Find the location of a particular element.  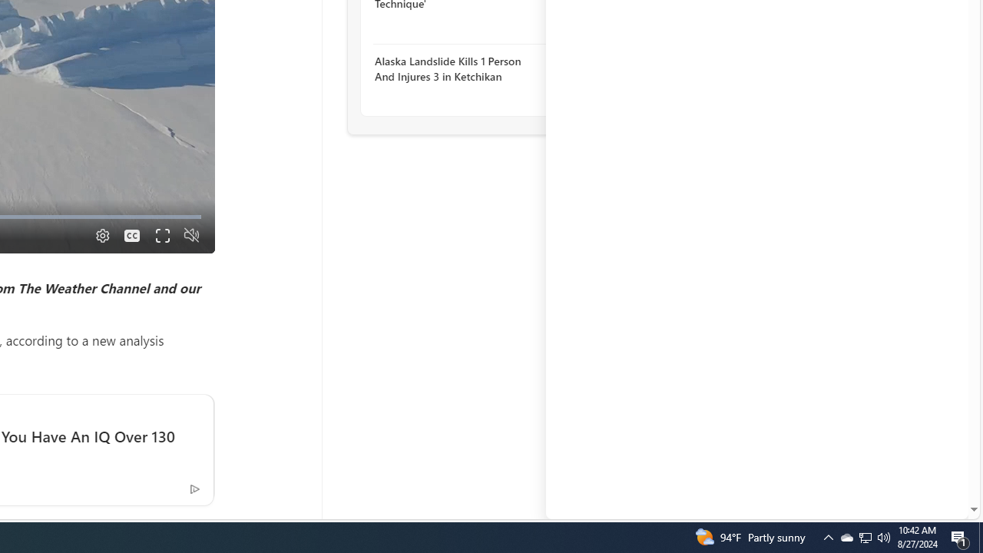

Ad Choice is located at coordinates (194, 488).